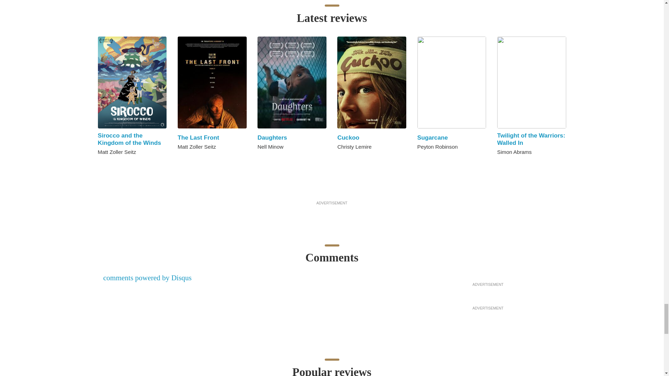 The height and width of the screenshot is (376, 669). Describe the element at coordinates (260, 159) in the screenshot. I see `star-full` at that location.